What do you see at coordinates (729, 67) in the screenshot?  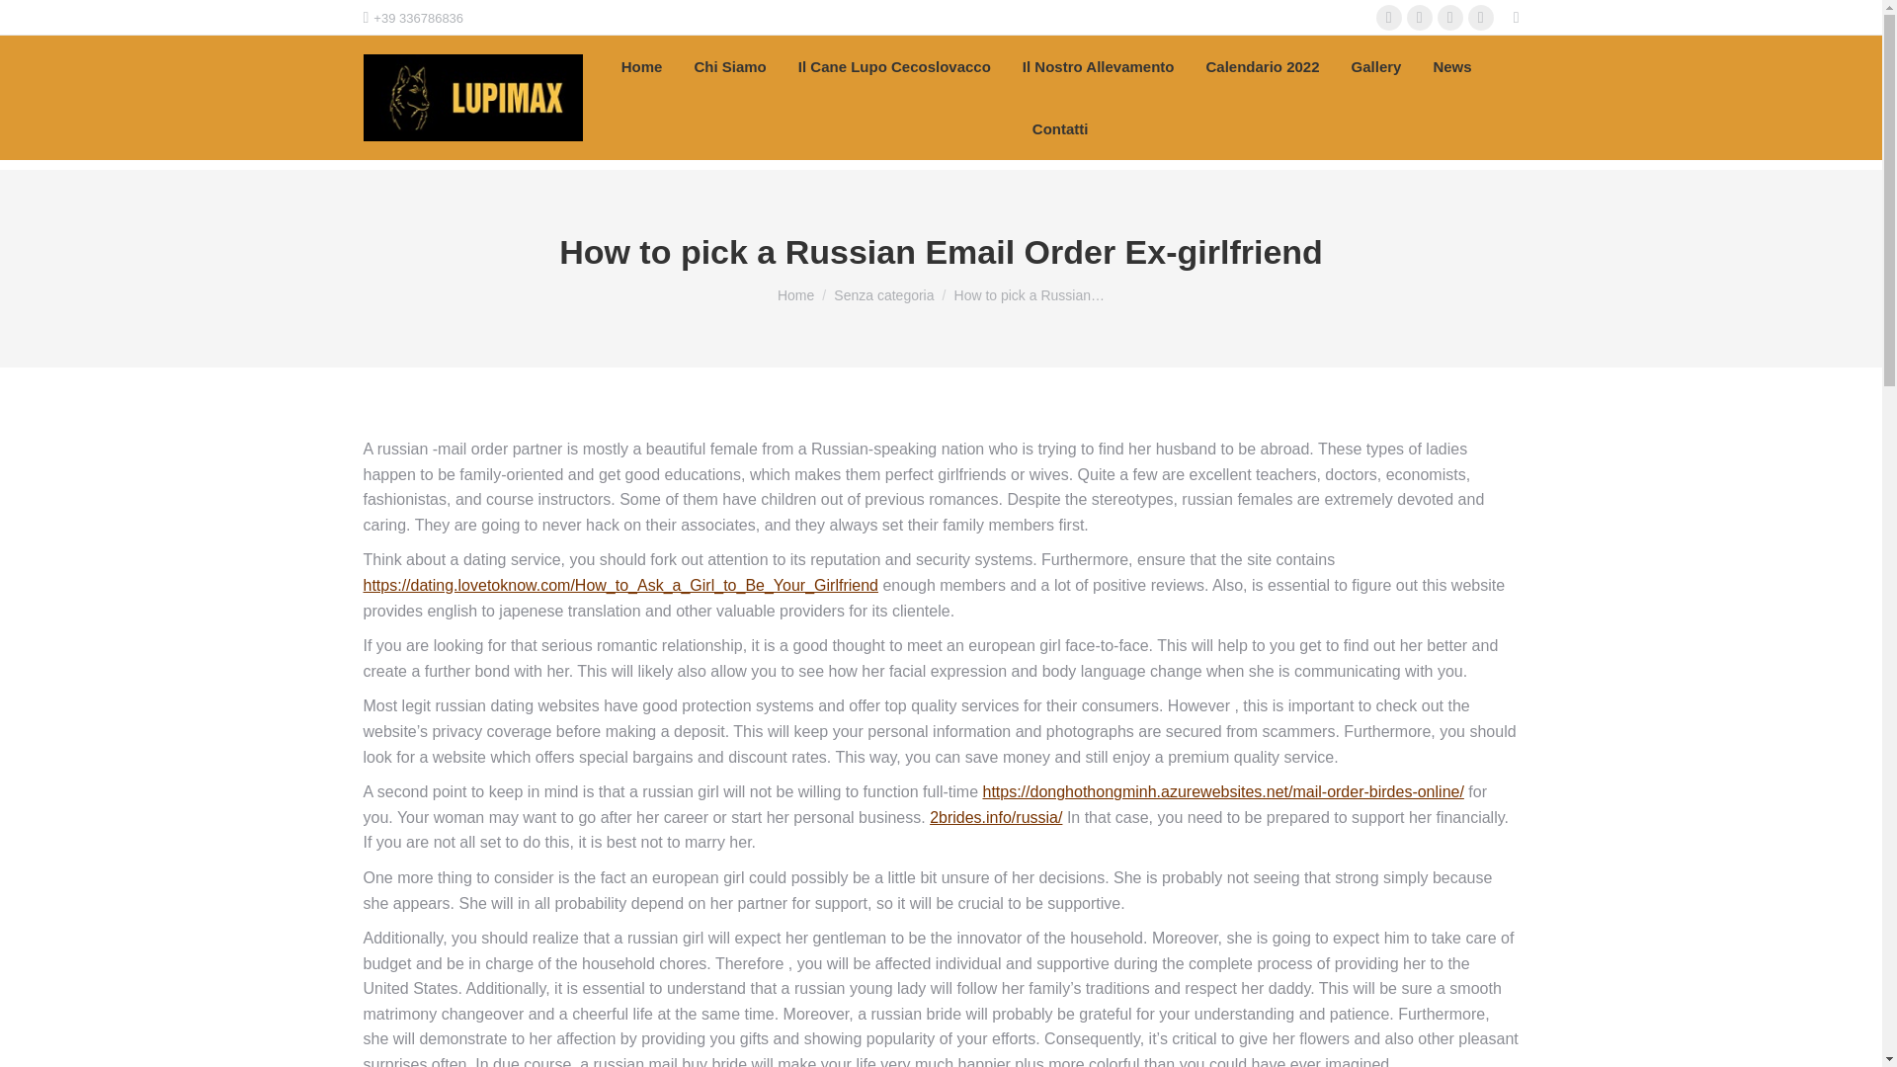 I see `Chi Siamo` at bounding box center [729, 67].